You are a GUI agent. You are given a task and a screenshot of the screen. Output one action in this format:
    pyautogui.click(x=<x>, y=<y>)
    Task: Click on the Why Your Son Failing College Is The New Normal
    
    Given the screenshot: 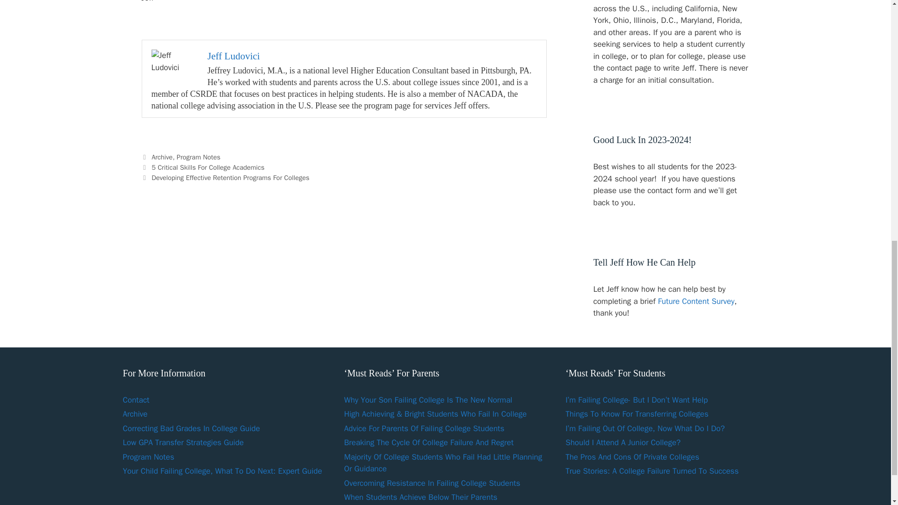 What is the action you would take?
    pyautogui.click(x=428, y=399)
    